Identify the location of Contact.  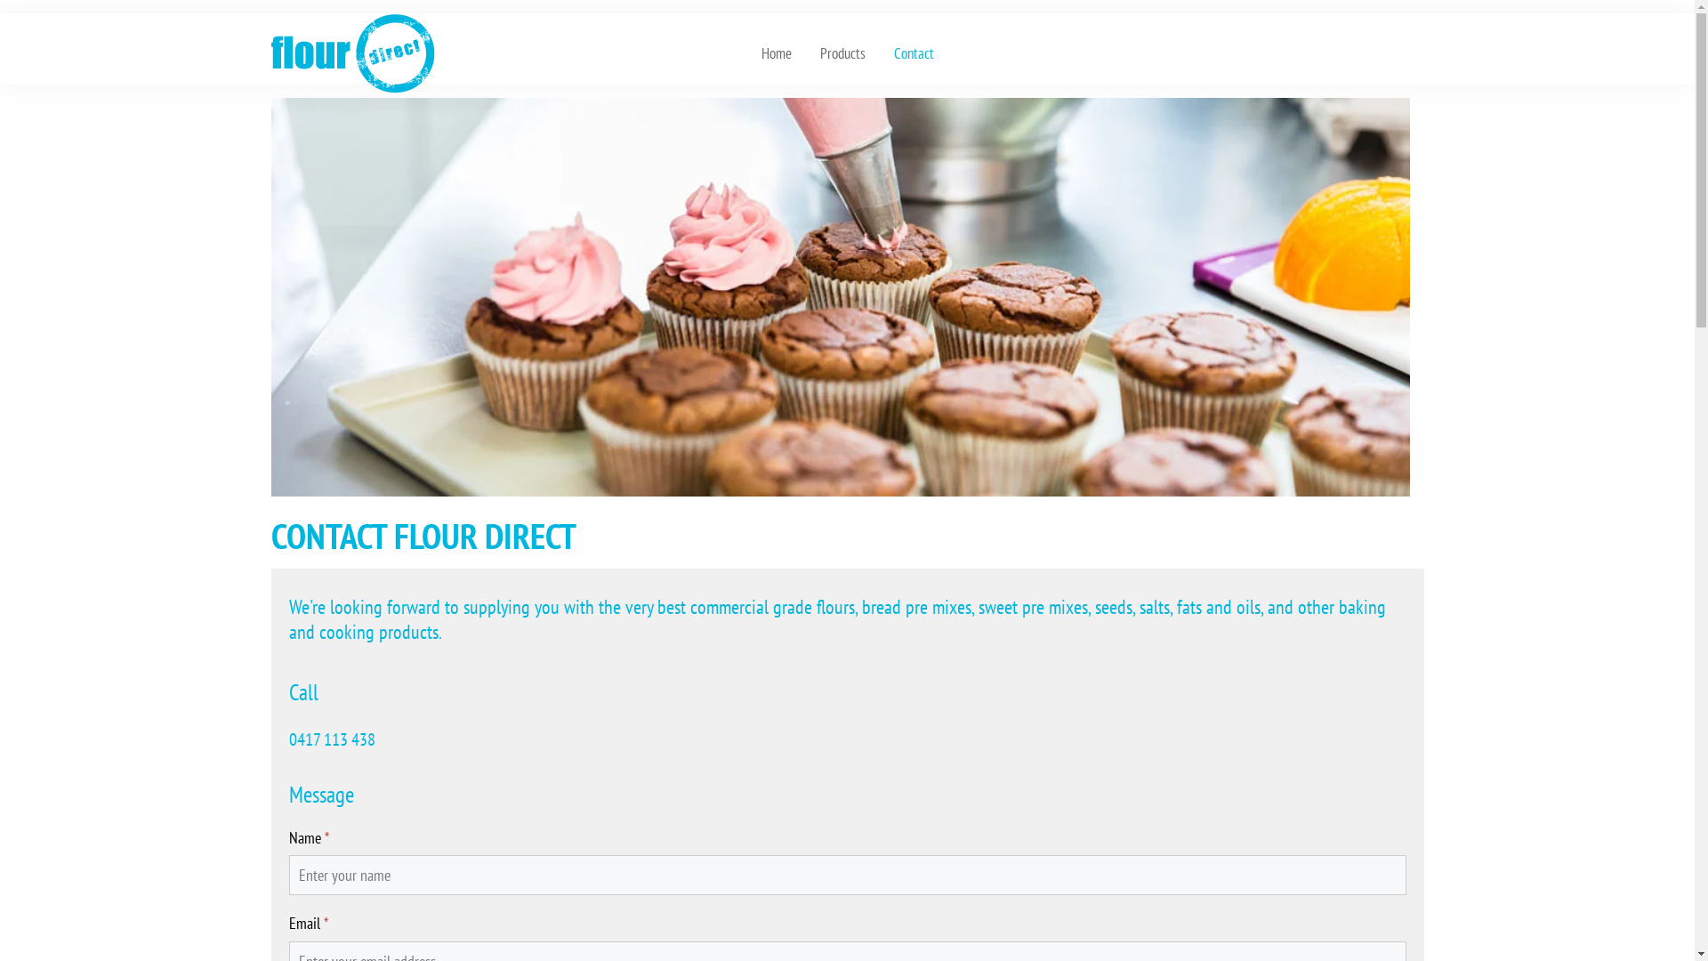
(913, 53).